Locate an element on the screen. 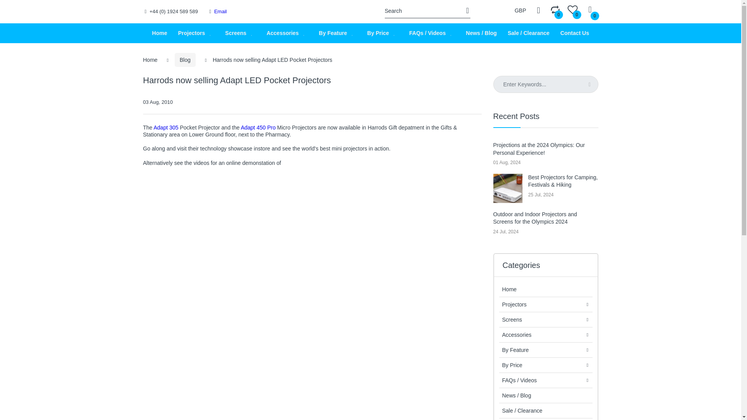  Projectors is located at coordinates (191, 33).